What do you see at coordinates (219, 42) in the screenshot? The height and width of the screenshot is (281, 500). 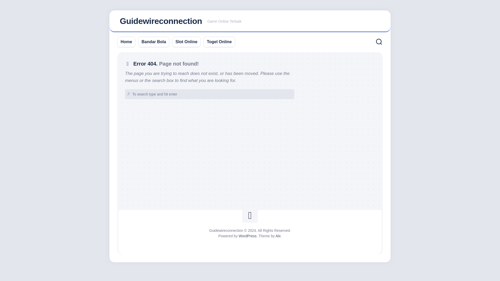 I see `Togel Online` at bounding box center [219, 42].